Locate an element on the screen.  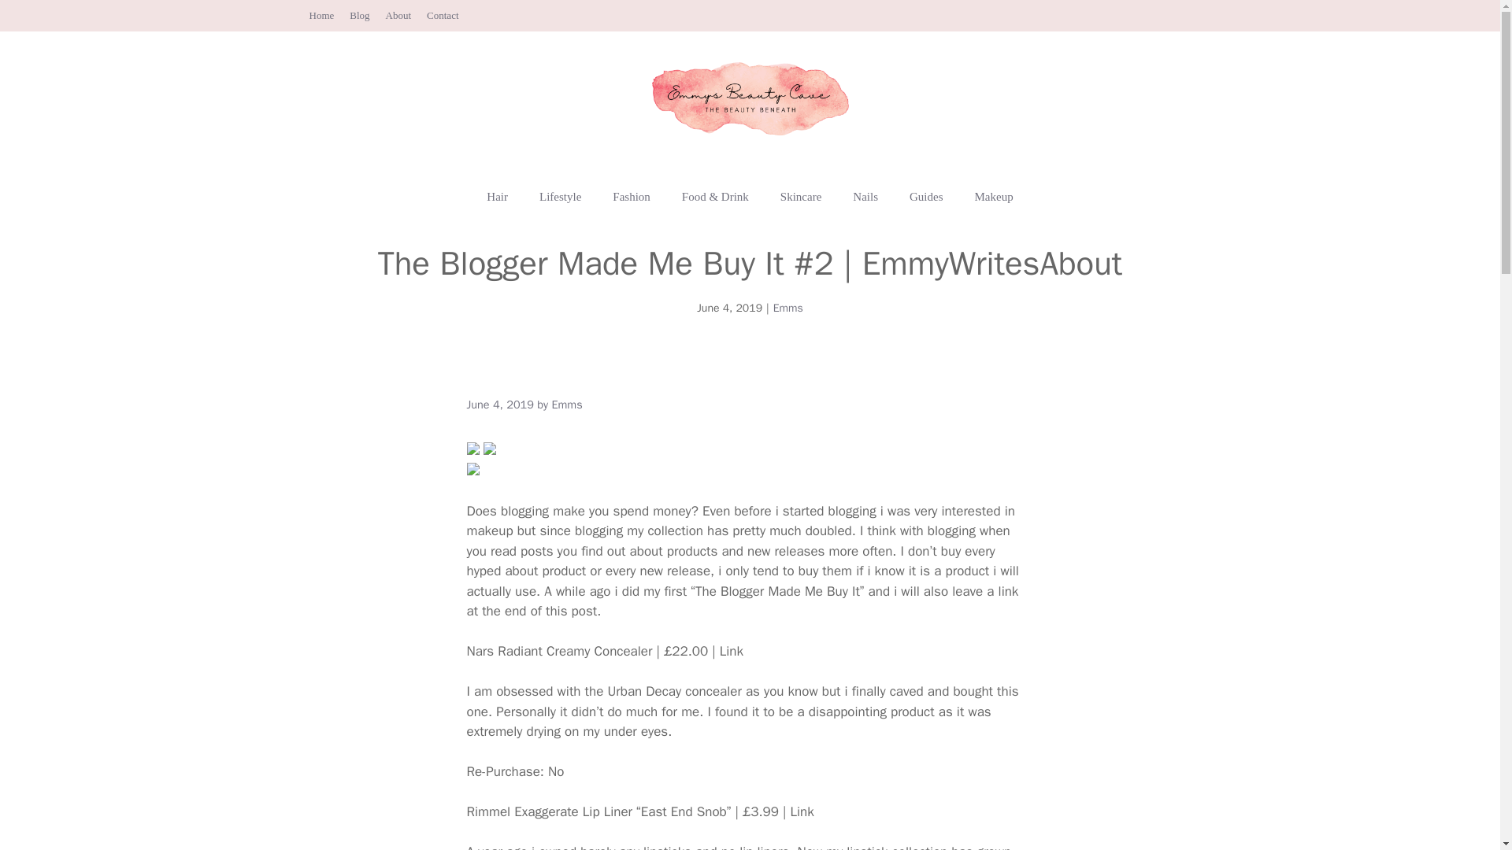
Home is located at coordinates (321, 15).